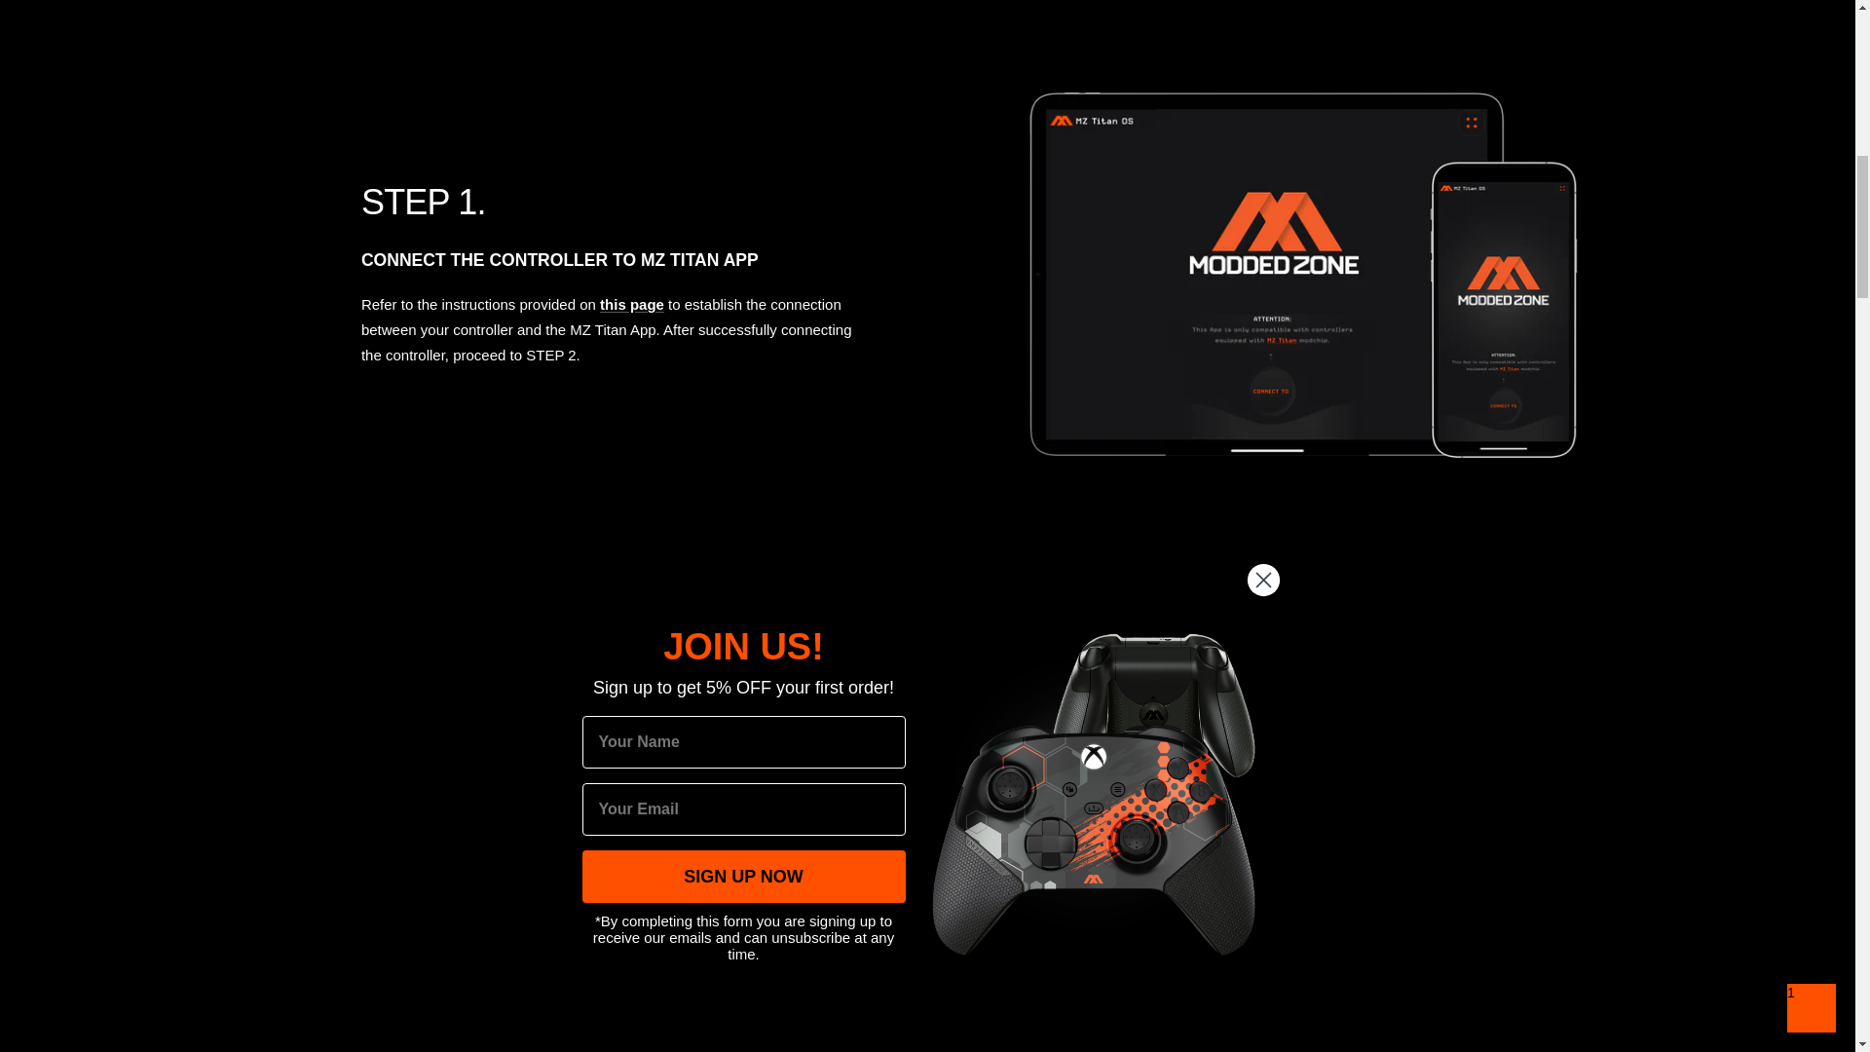 Image resolution: width=1870 pixels, height=1052 pixels. What do you see at coordinates (631, 304) in the screenshot?
I see `this page` at bounding box center [631, 304].